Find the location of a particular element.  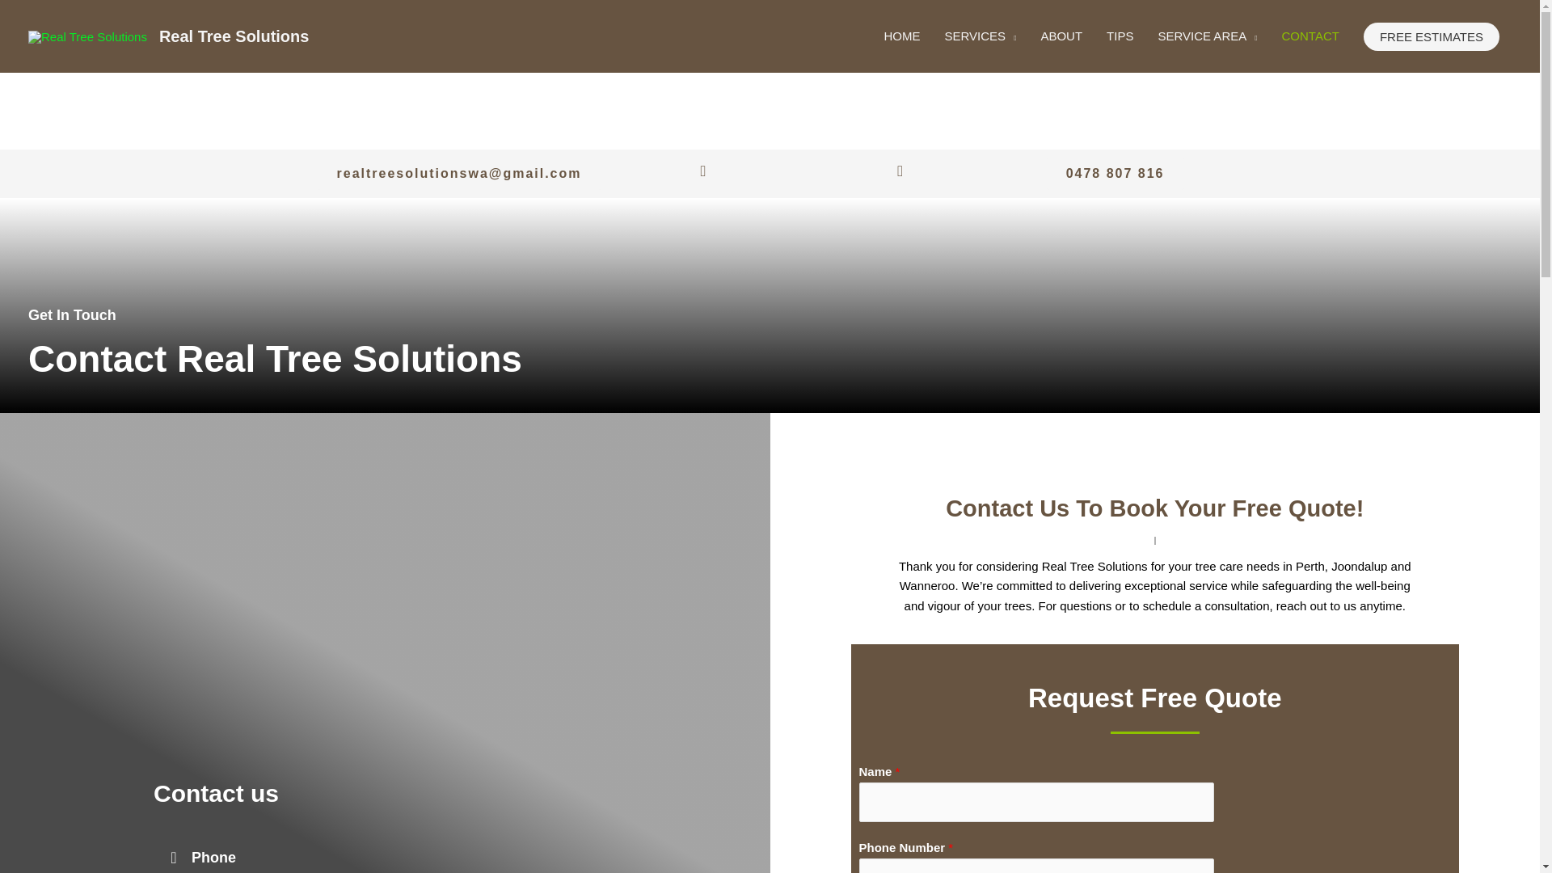

HOME is located at coordinates (902, 36).